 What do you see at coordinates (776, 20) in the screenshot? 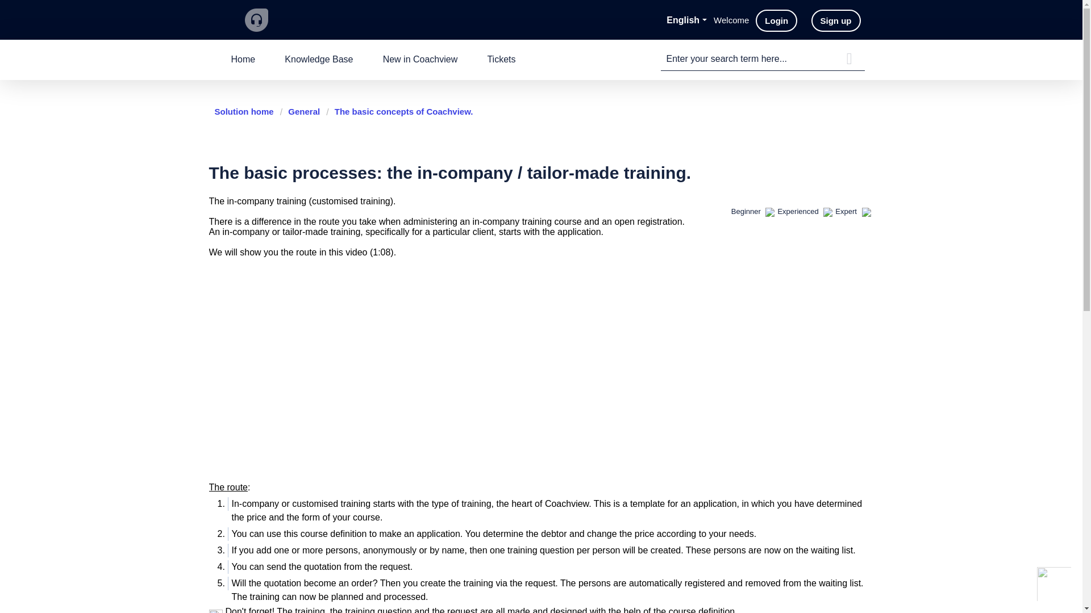
I see `Login` at bounding box center [776, 20].